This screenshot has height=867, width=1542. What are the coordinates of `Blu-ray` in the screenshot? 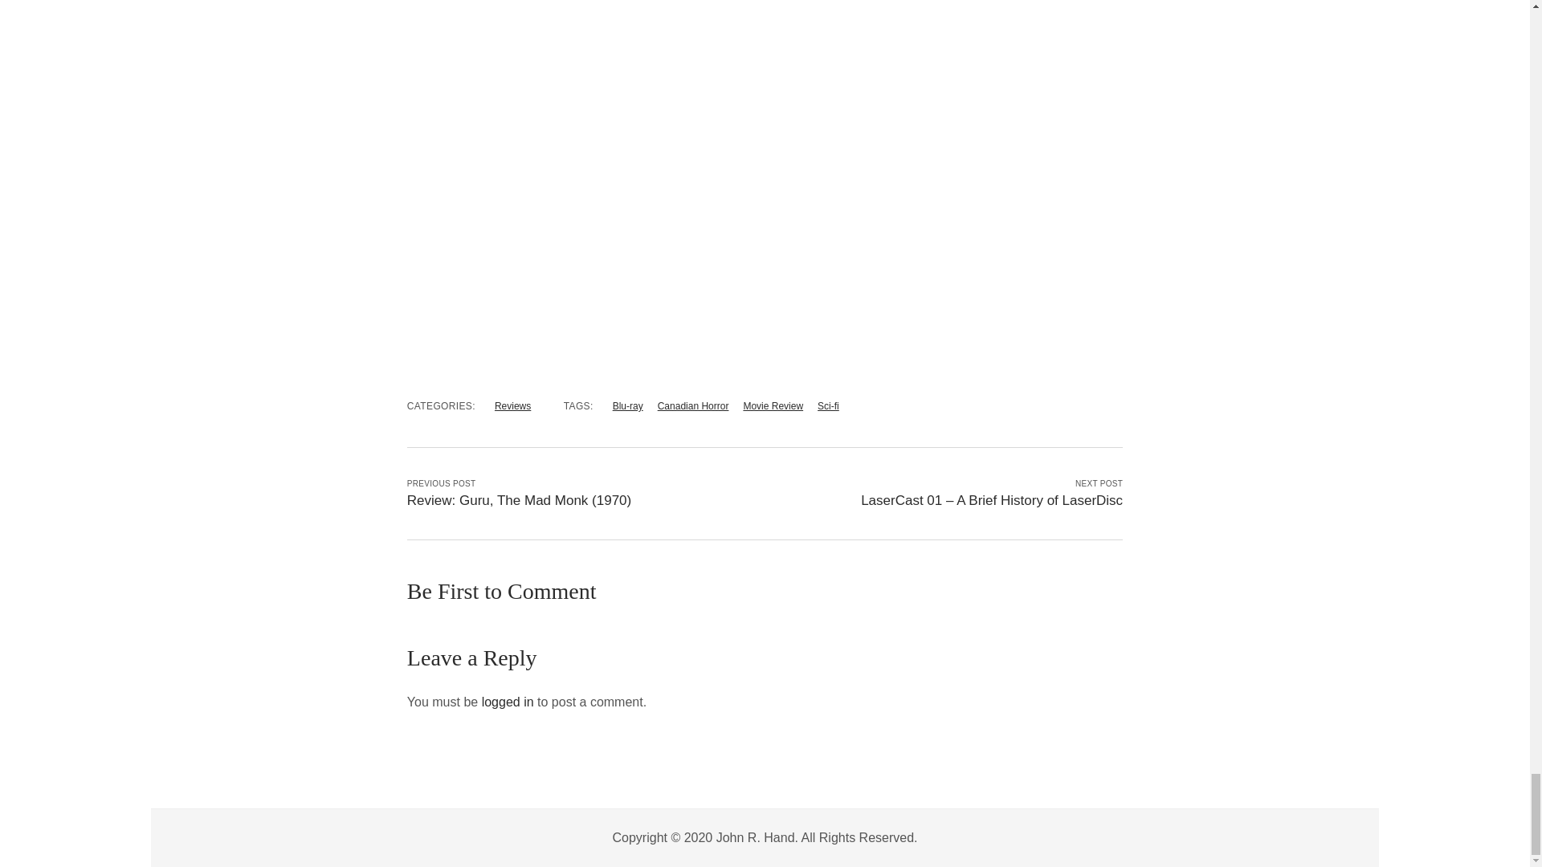 It's located at (627, 406).